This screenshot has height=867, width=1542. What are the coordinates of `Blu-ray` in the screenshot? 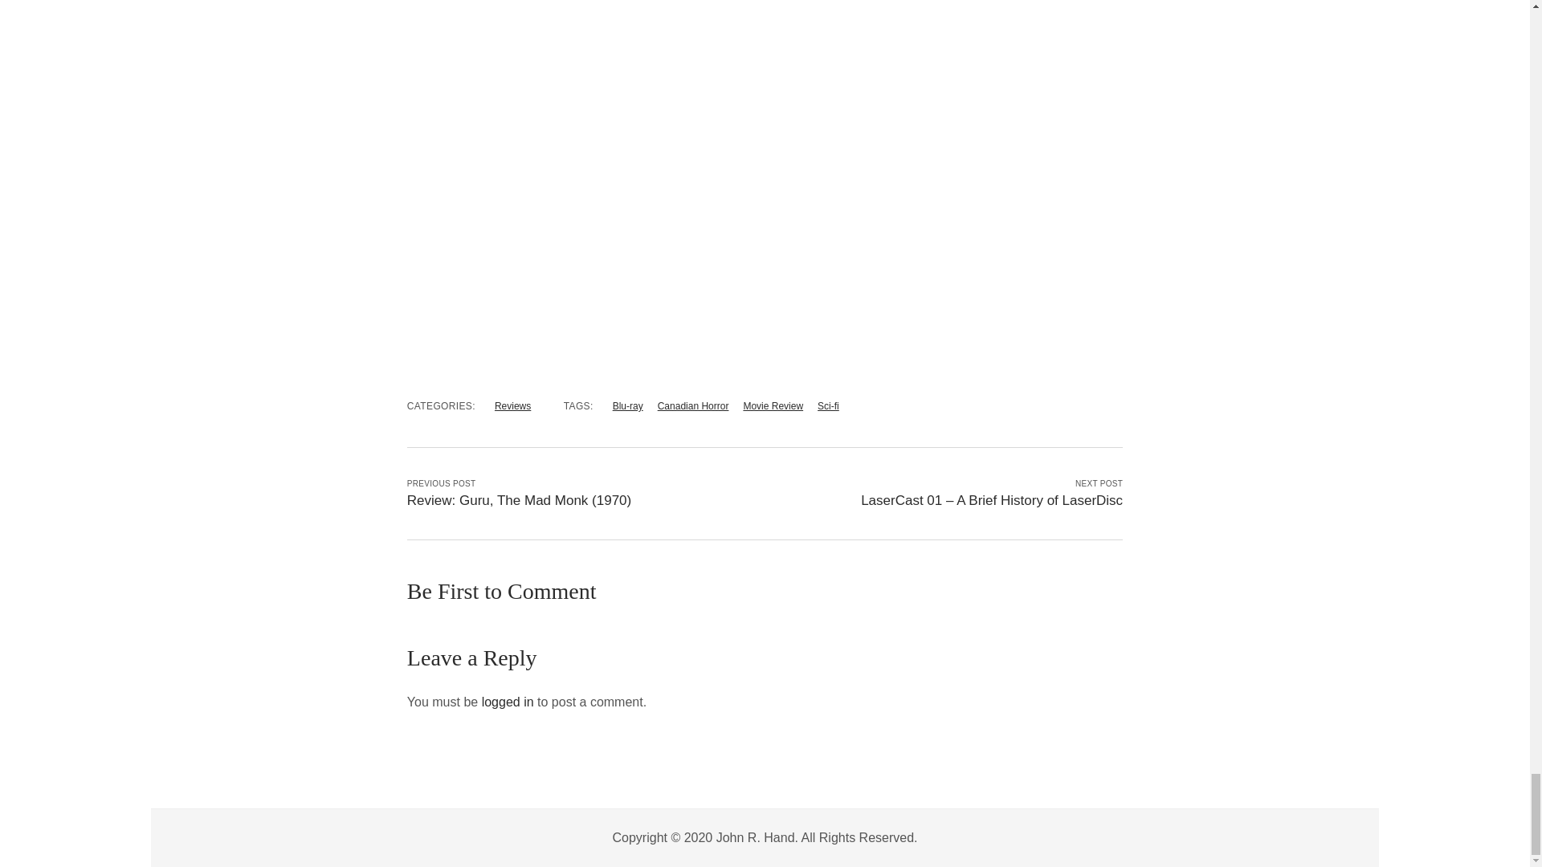 It's located at (627, 406).